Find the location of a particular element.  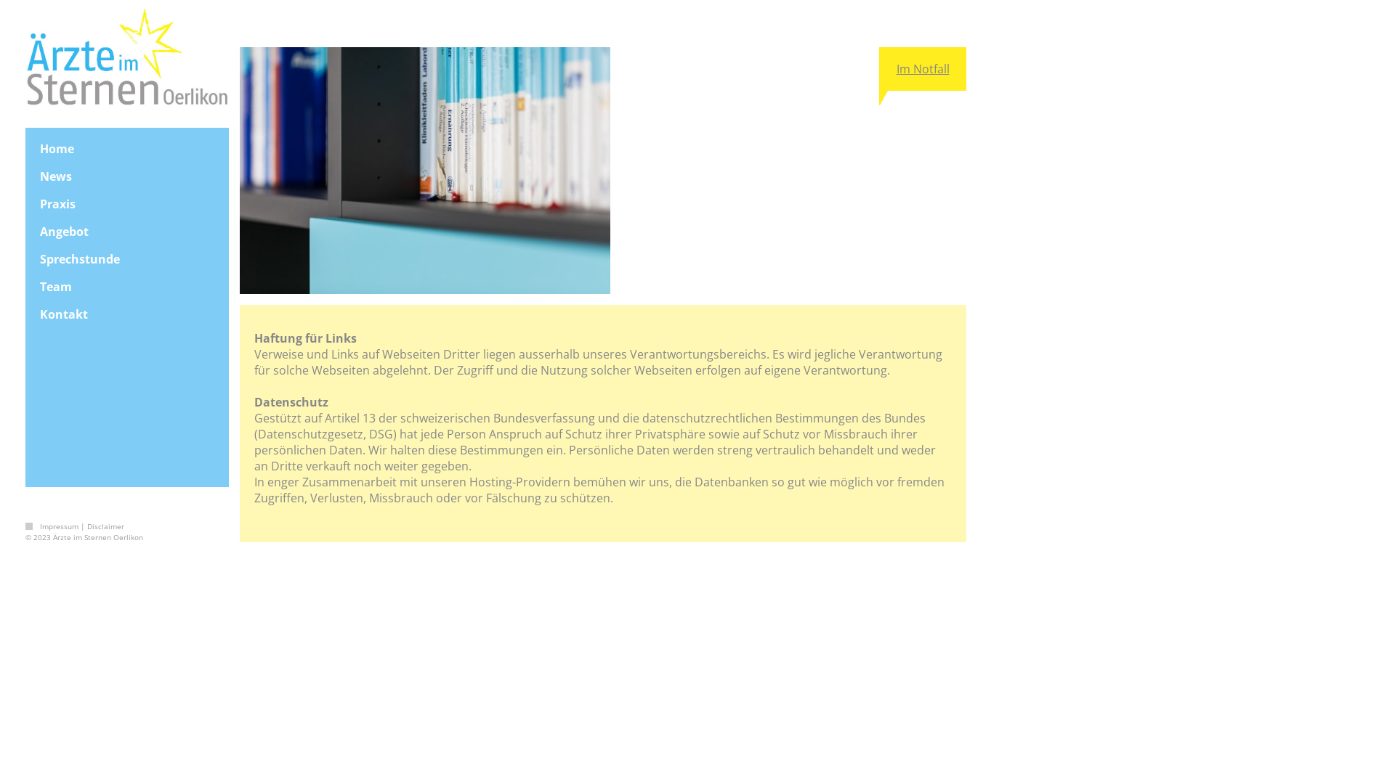

News is located at coordinates (127, 176).